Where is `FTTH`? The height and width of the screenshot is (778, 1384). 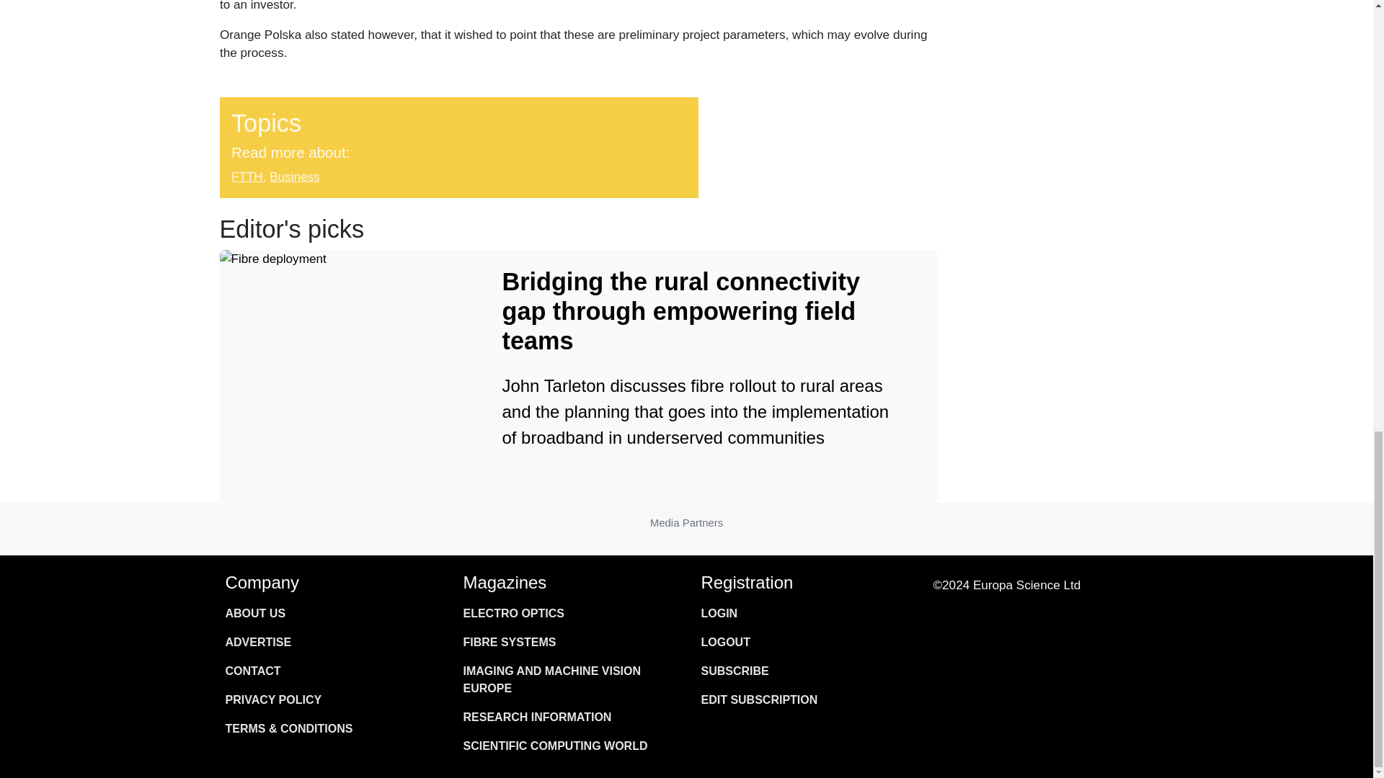 FTTH is located at coordinates (247, 176).